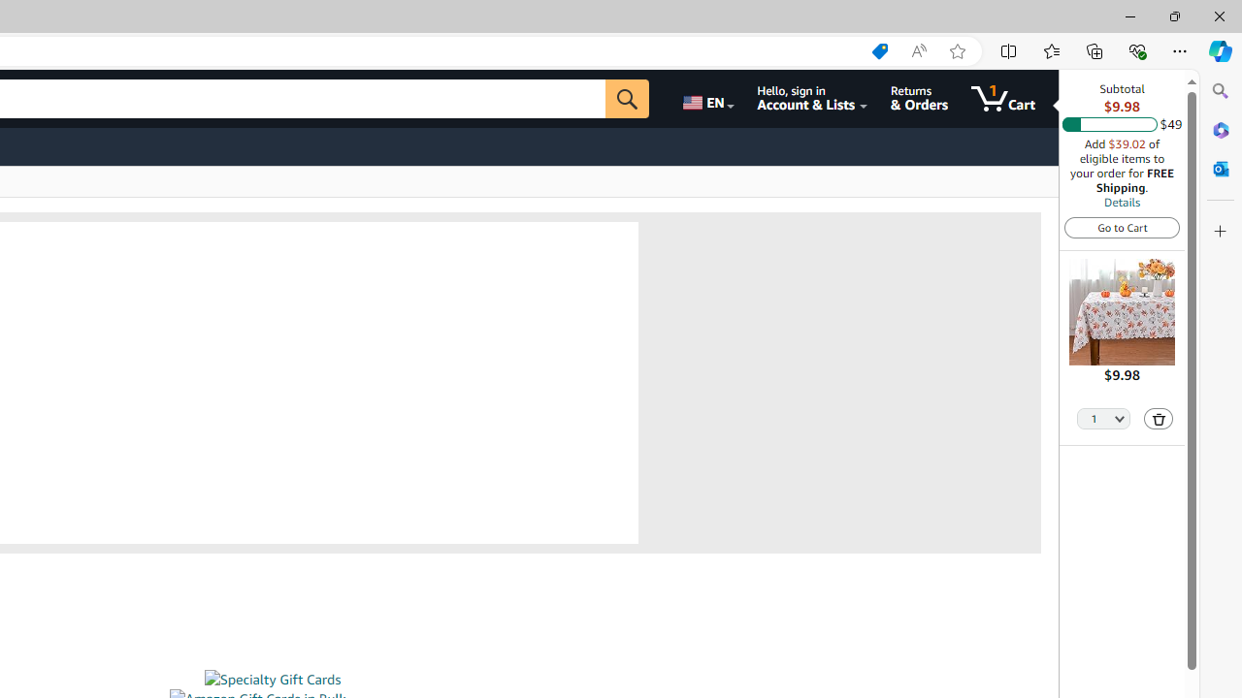 The height and width of the screenshot is (698, 1242). What do you see at coordinates (1221, 169) in the screenshot?
I see `Outlook` at bounding box center [1221, 169].